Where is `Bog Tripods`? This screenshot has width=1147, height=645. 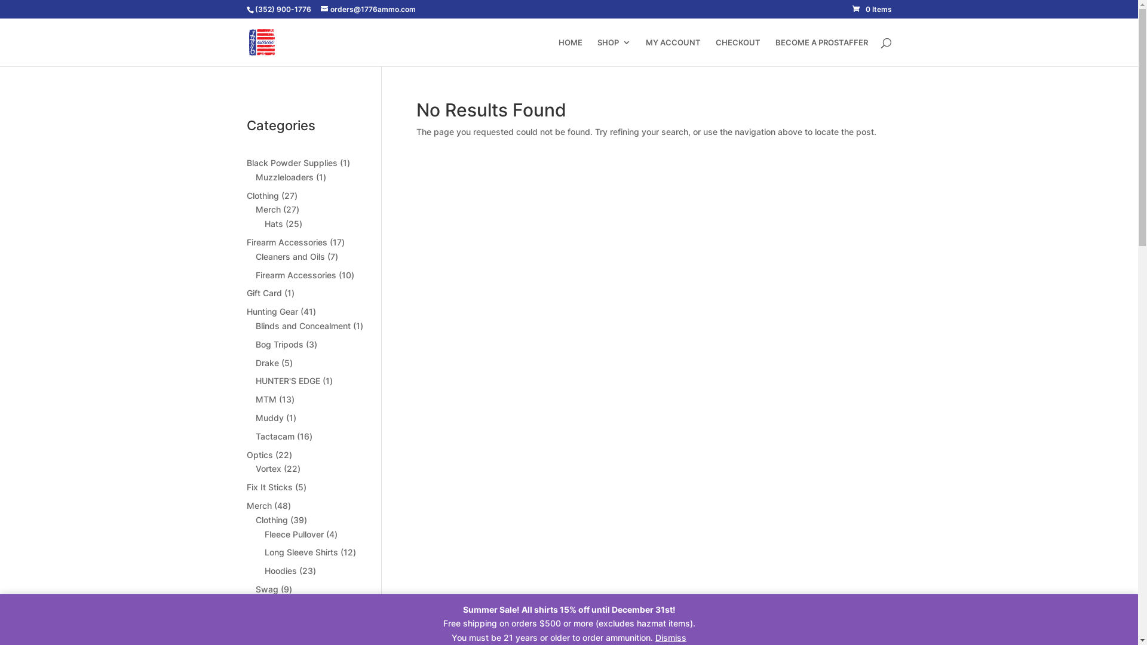 Bog Tripods is located at coordinates (280, 344).